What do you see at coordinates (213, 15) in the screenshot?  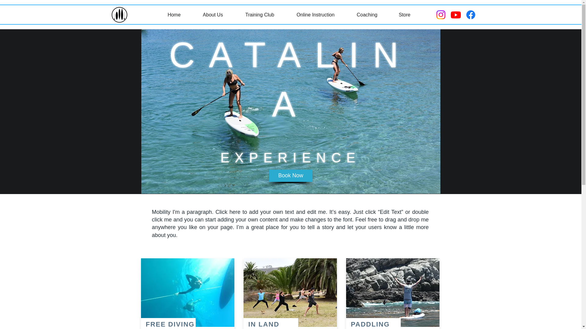 I see `About Us` at bounding box center [213, 15].